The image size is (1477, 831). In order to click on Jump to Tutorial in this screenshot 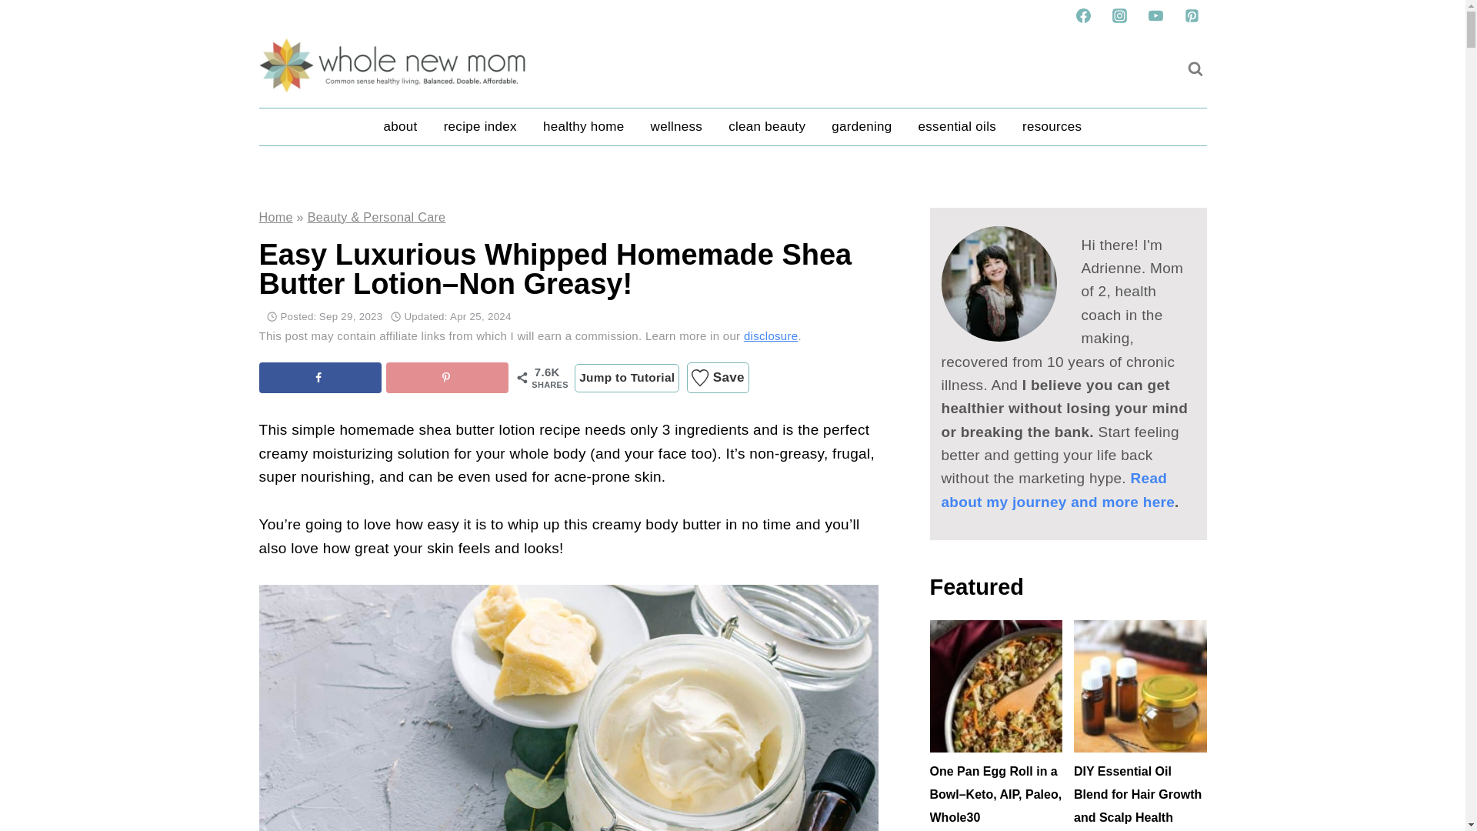, I will do `click(626, 378)`.